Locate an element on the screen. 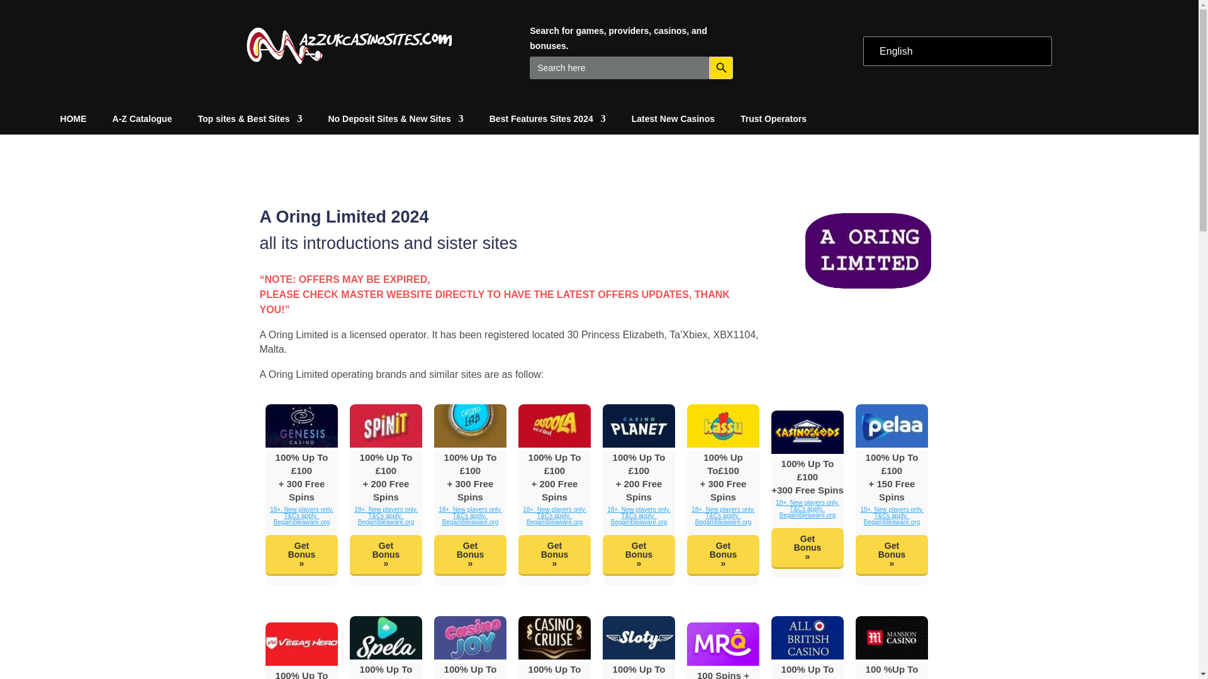 Image resolution: width=1208 pixels, height=679 pixels. Search Button is located at coordinates (720, 68).